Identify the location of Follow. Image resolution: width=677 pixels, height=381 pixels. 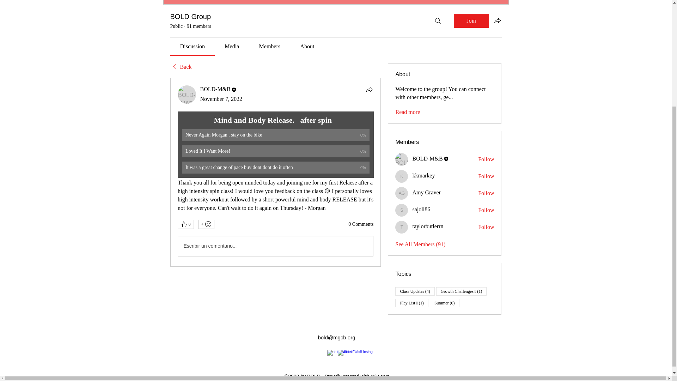
(486, 176).